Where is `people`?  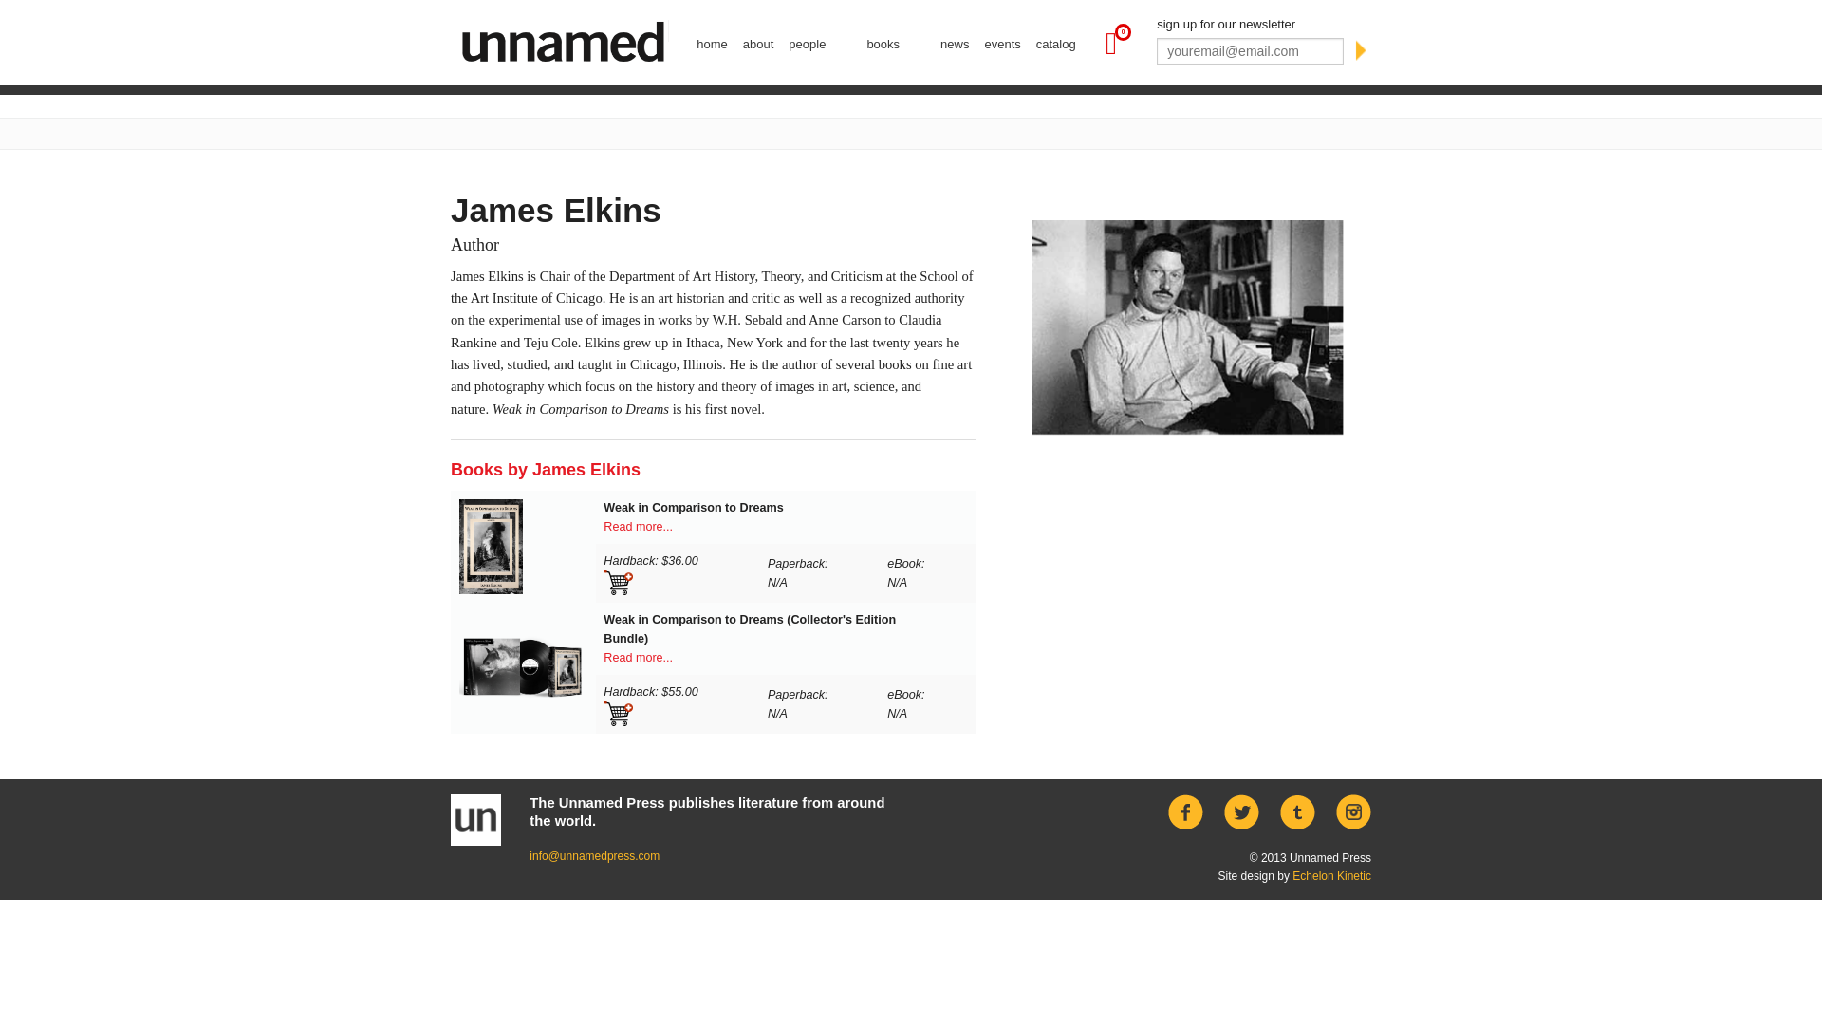 people is located at coordinates (820, 44).